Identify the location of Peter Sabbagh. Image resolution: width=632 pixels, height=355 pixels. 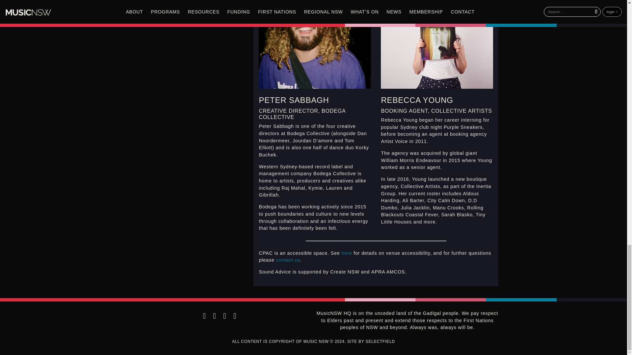
(315, 44).